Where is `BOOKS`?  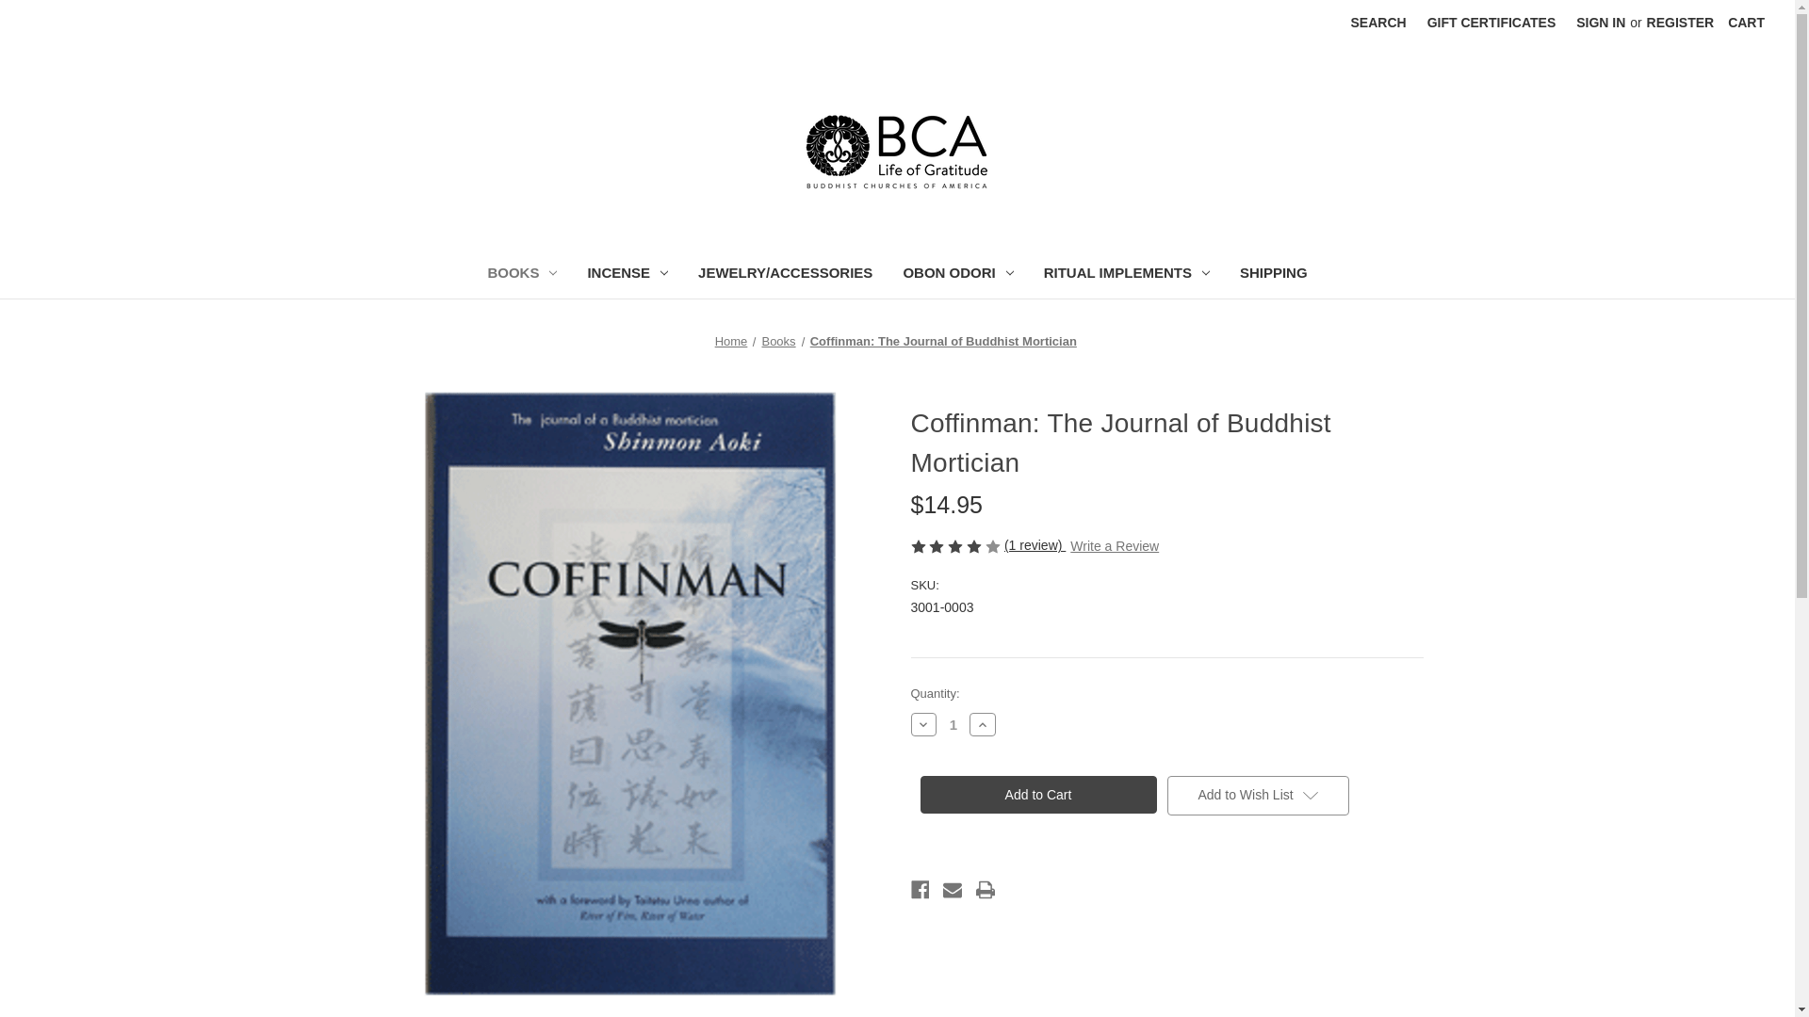 BOOKS is located at coordinates (522, 275).